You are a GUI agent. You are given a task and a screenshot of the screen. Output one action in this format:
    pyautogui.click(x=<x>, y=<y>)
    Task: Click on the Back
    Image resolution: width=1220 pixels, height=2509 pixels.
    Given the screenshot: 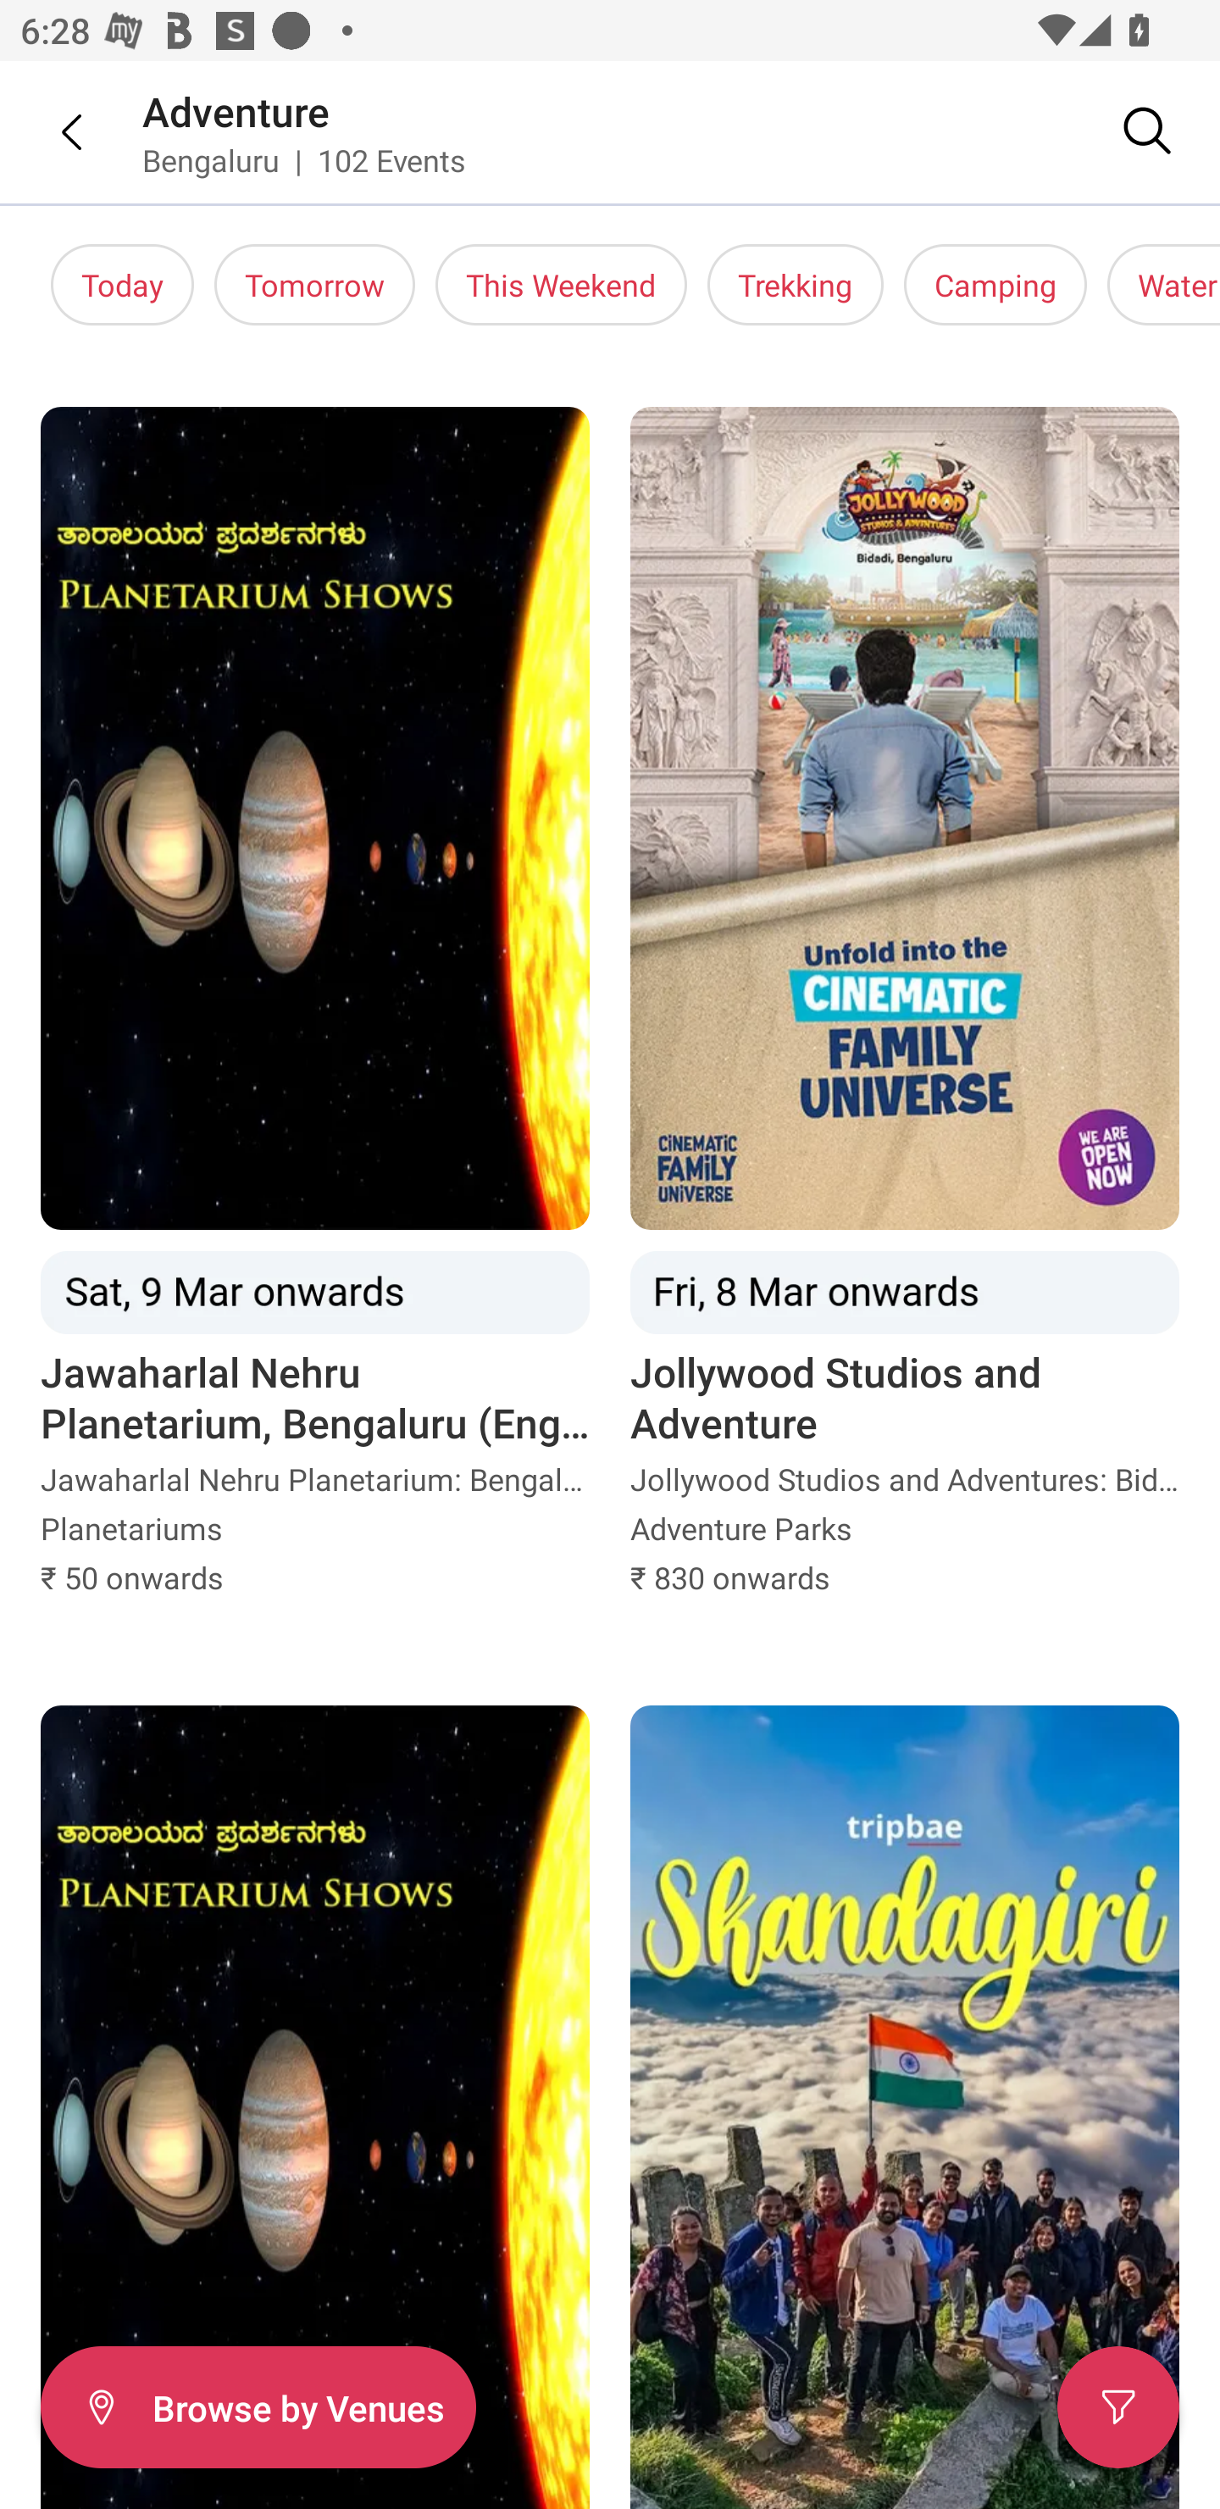 What is the action you would take?
    pyautogui.click(x=51, y=131)
    